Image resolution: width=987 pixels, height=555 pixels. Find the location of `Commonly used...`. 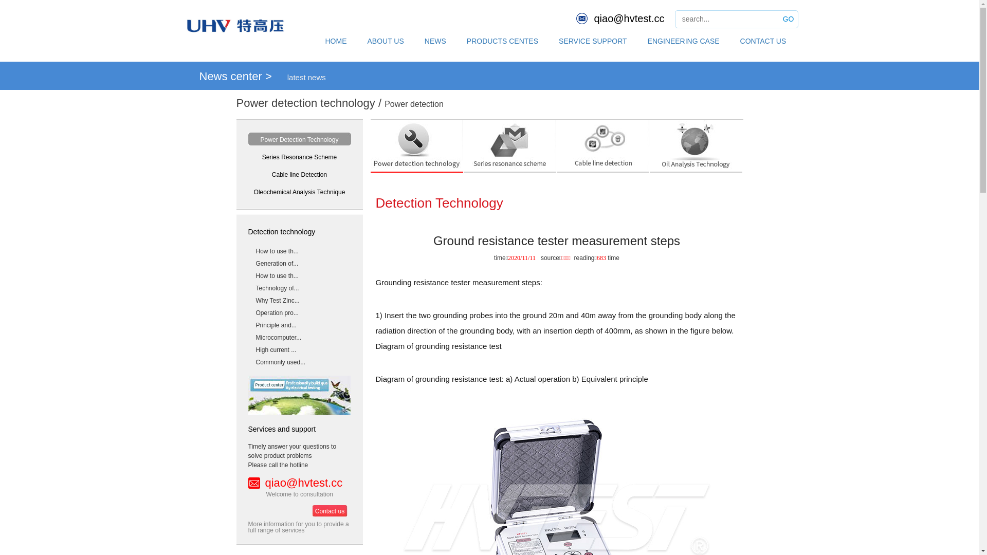

Commonly used... is located at coordinates (299, 361).